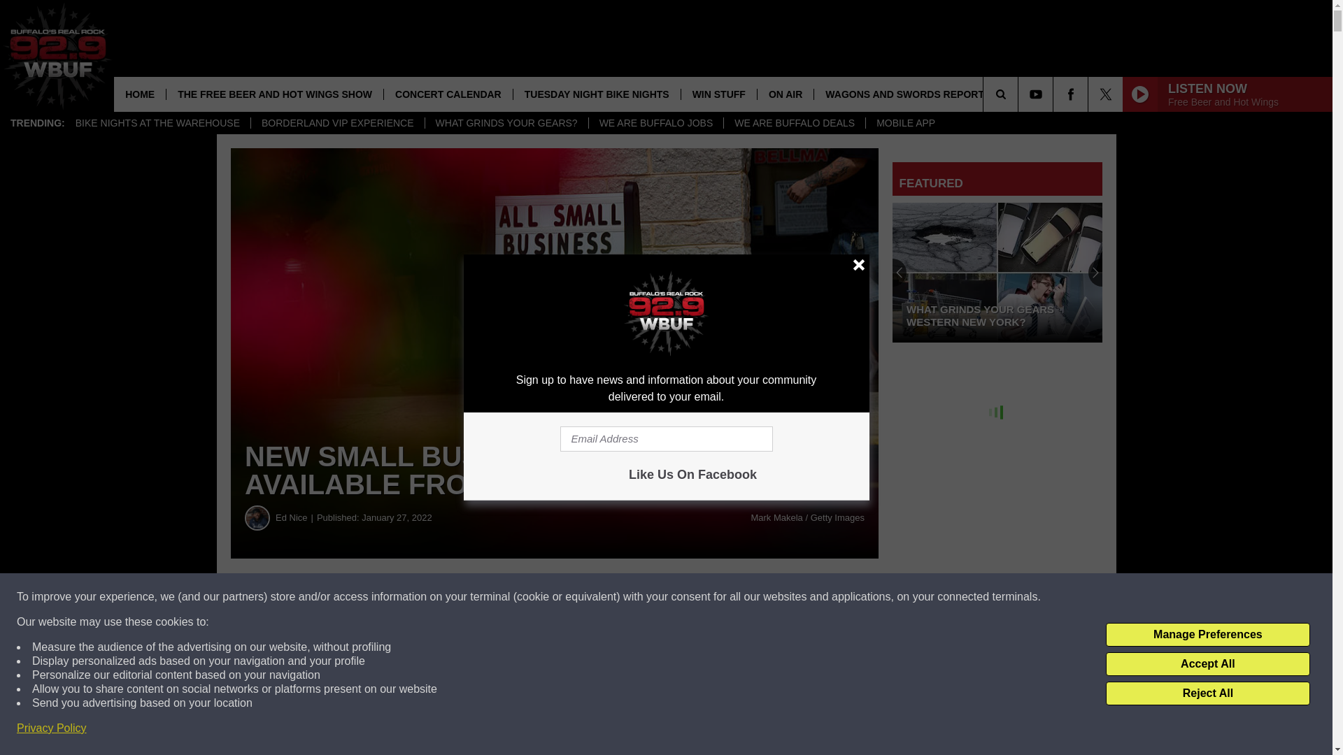  I want to click on WE ARE BUFFALO JOBS, so click(655, 123).